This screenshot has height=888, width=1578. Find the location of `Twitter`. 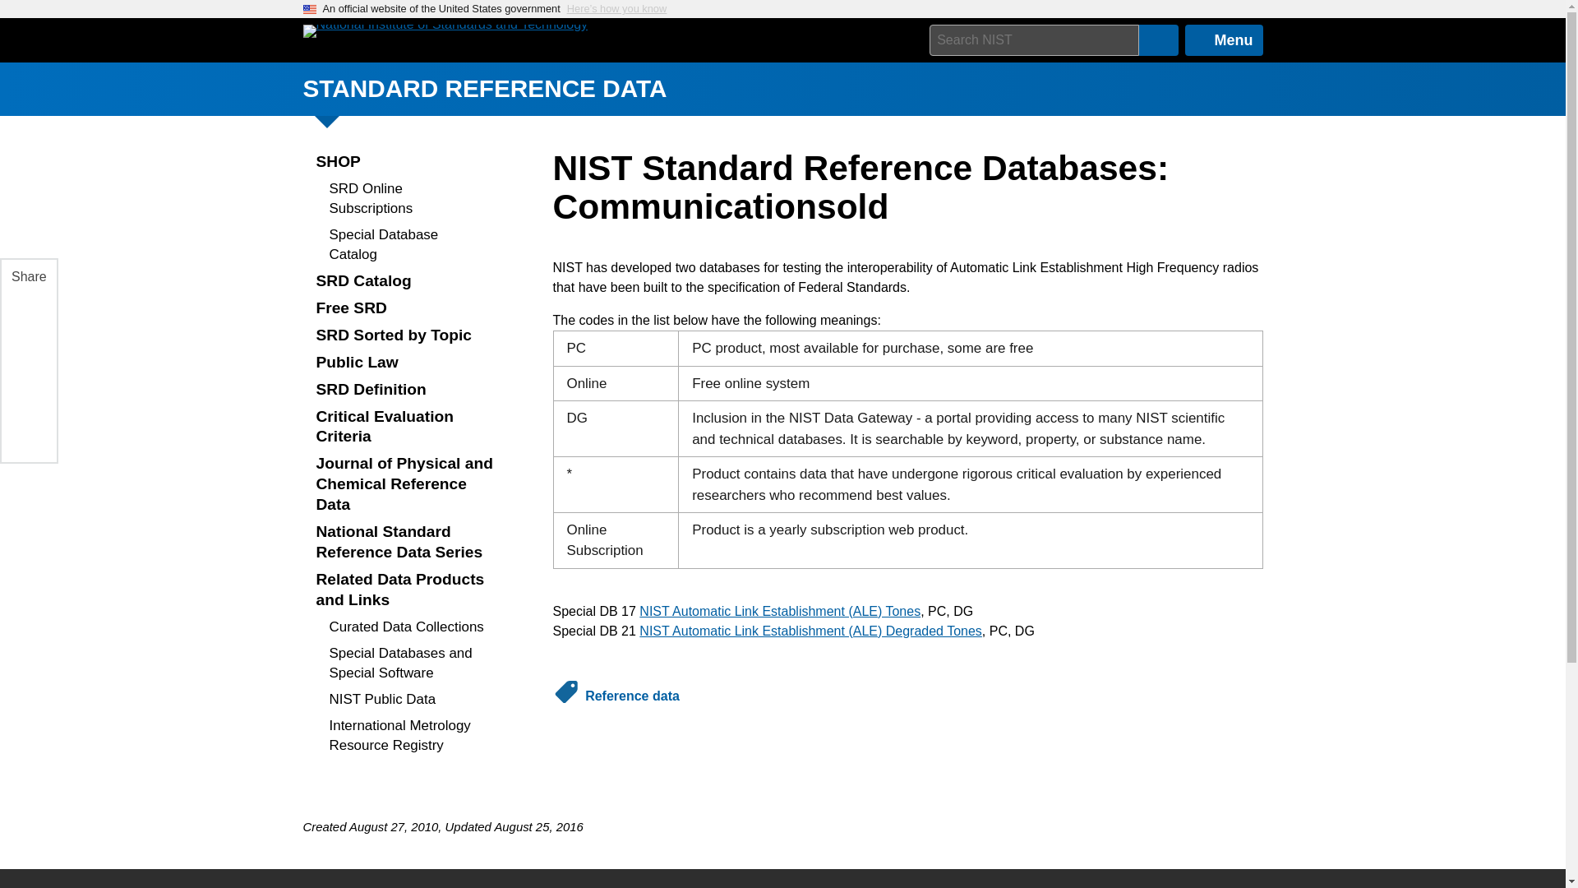

Twitter is located at coordinates (27, 391).